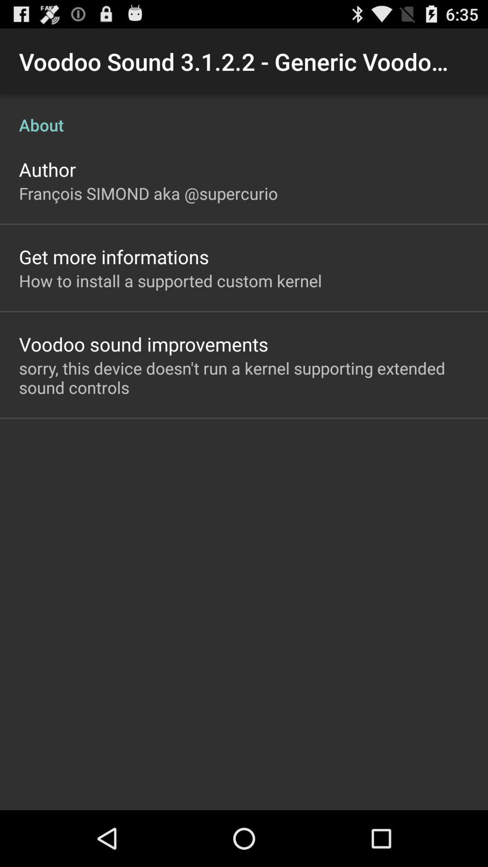 This screenshot has width=488, height=867. Describe the element at coordinates (244, 378) in the screenshot. I see `choose the item below the voodoo sound improvements` at that location.